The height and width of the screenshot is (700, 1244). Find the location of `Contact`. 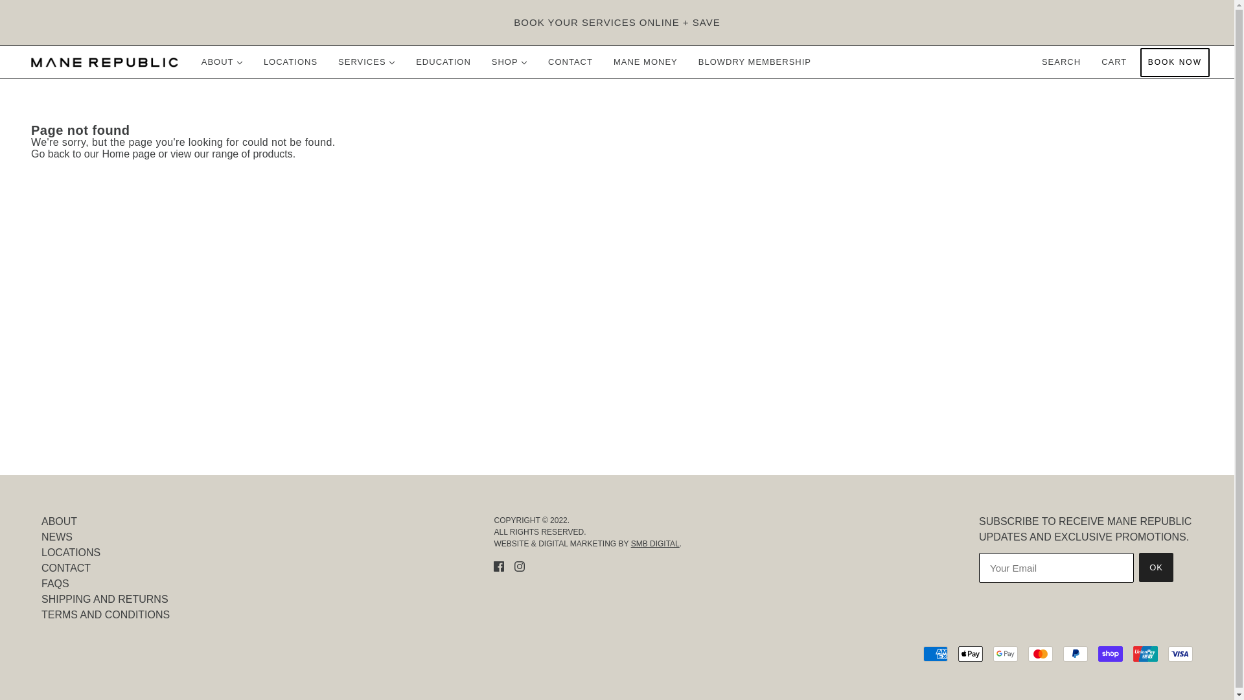

Contact is located at coordinates (66, 568).